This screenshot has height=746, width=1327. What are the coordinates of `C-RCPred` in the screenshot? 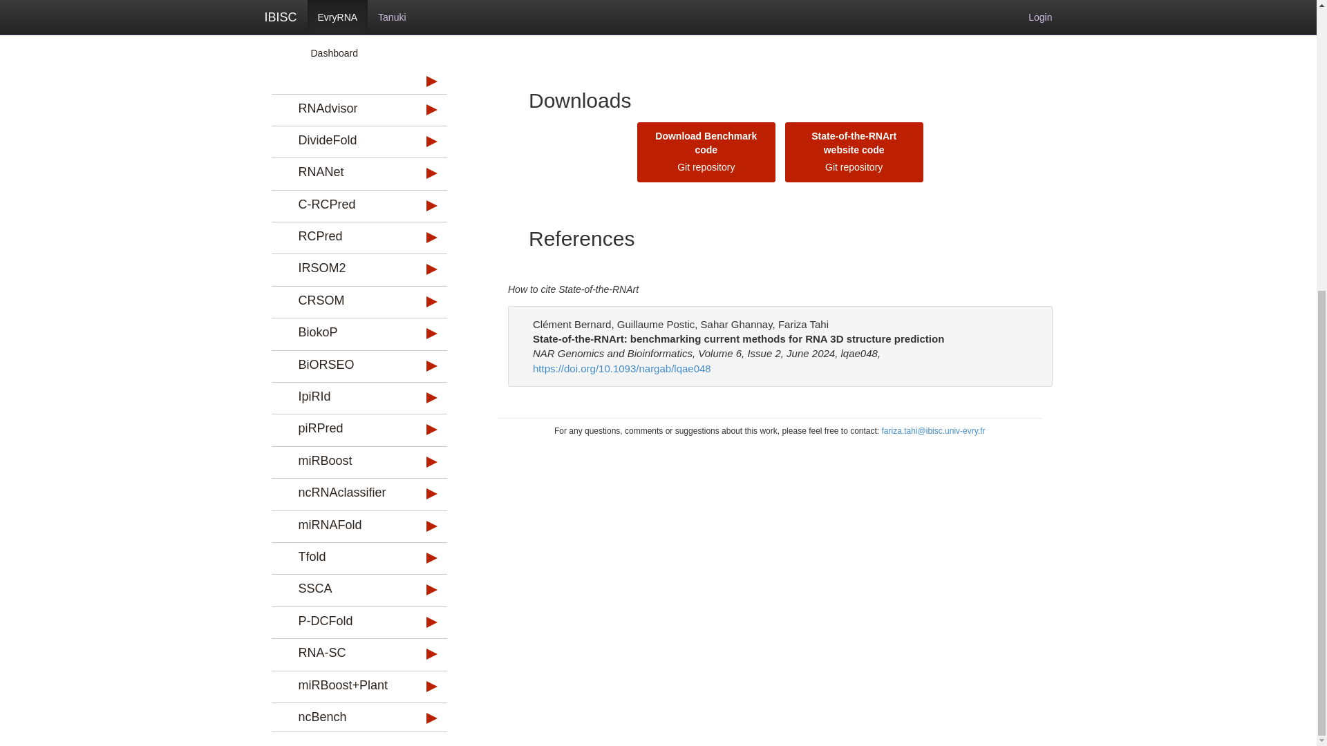 It's located at (342, 204).